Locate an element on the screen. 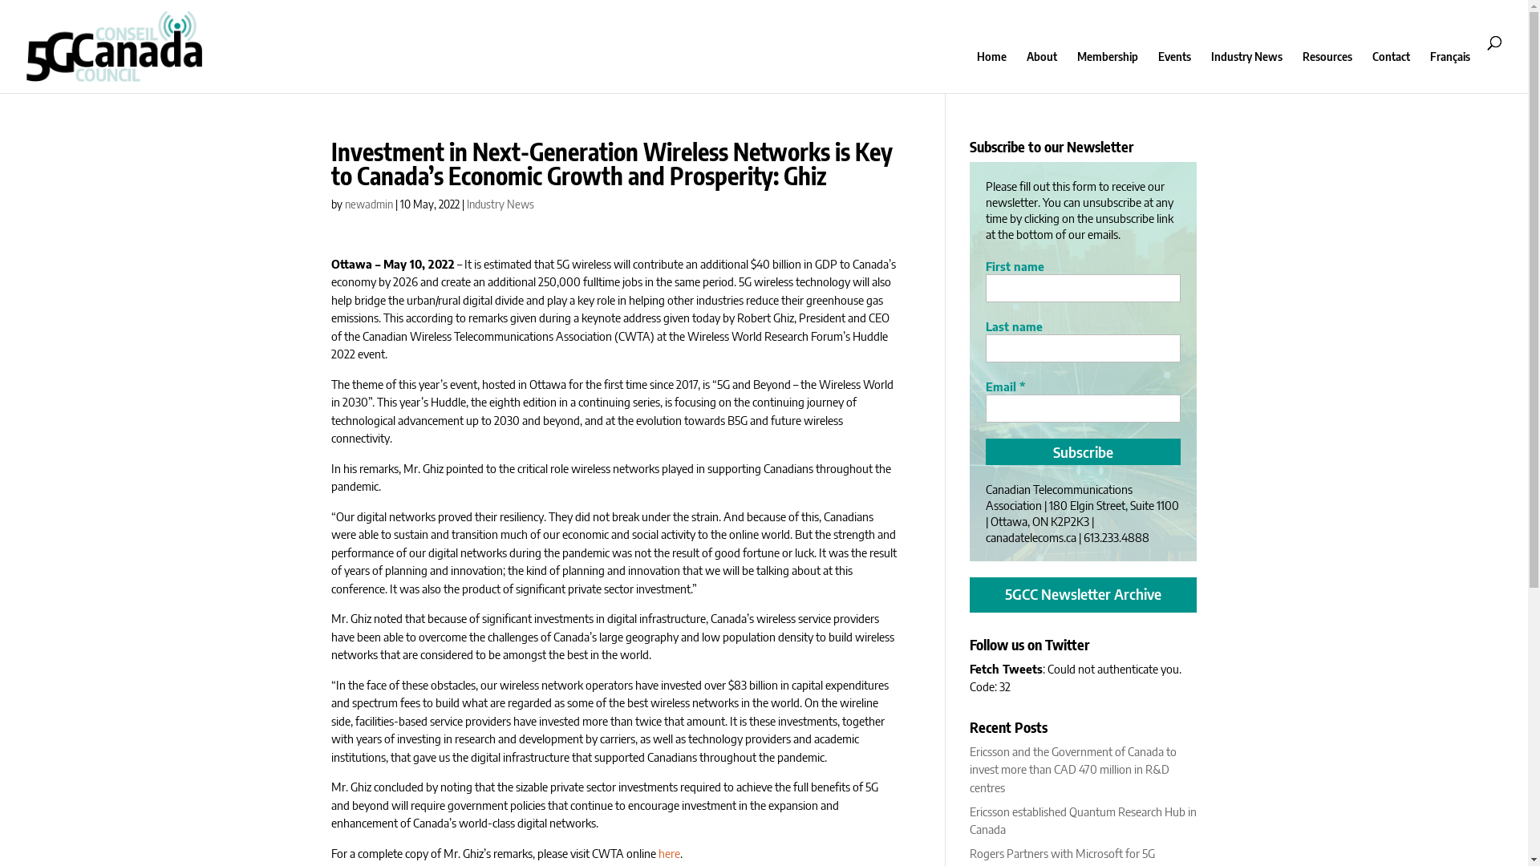 The width and height of the screenshot is (1540, 866). Resources is located at coordinates (1327, 72).